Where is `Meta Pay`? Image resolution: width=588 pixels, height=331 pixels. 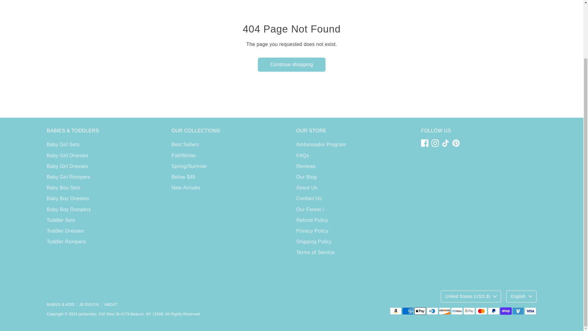
Meta Pay is located at coordinates (456, 311).